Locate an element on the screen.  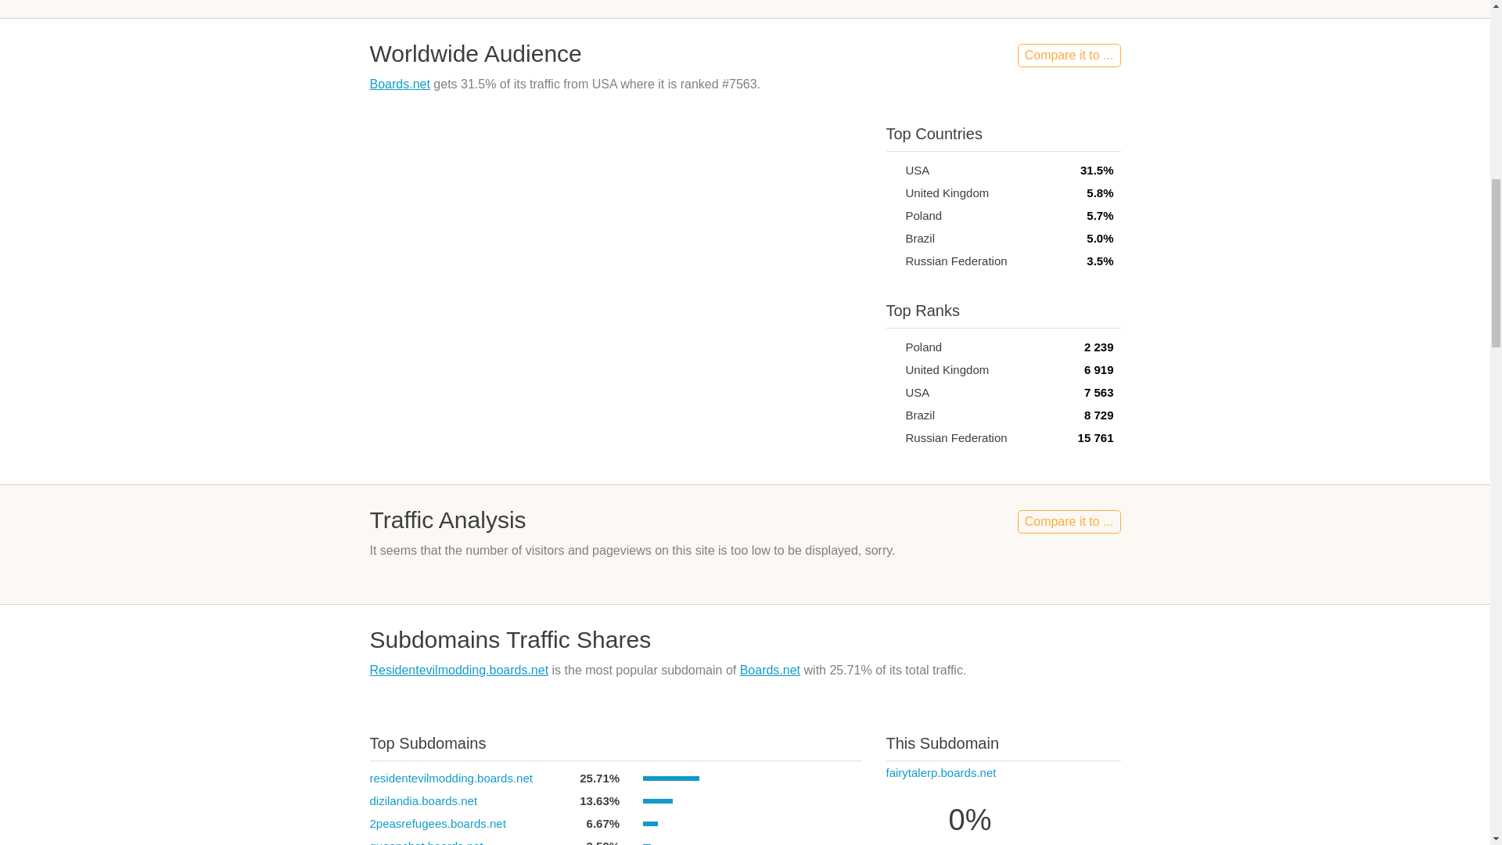
Boards.net is located at coordinates (399, 84).